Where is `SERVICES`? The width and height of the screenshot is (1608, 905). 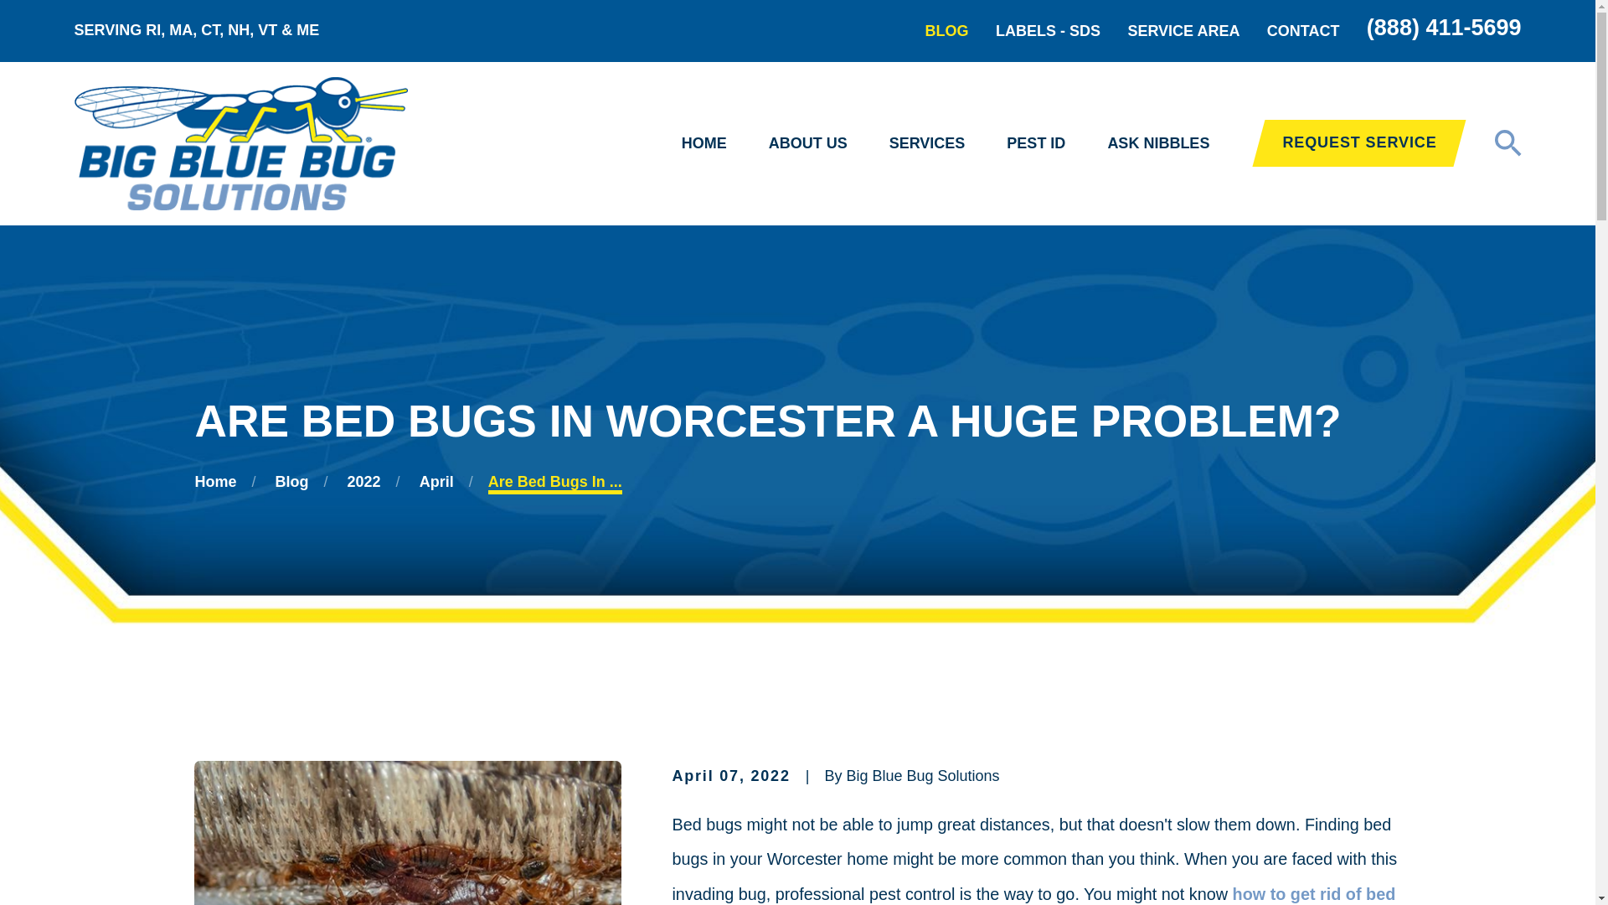 SERVICES is located at coordinates (927, 143).